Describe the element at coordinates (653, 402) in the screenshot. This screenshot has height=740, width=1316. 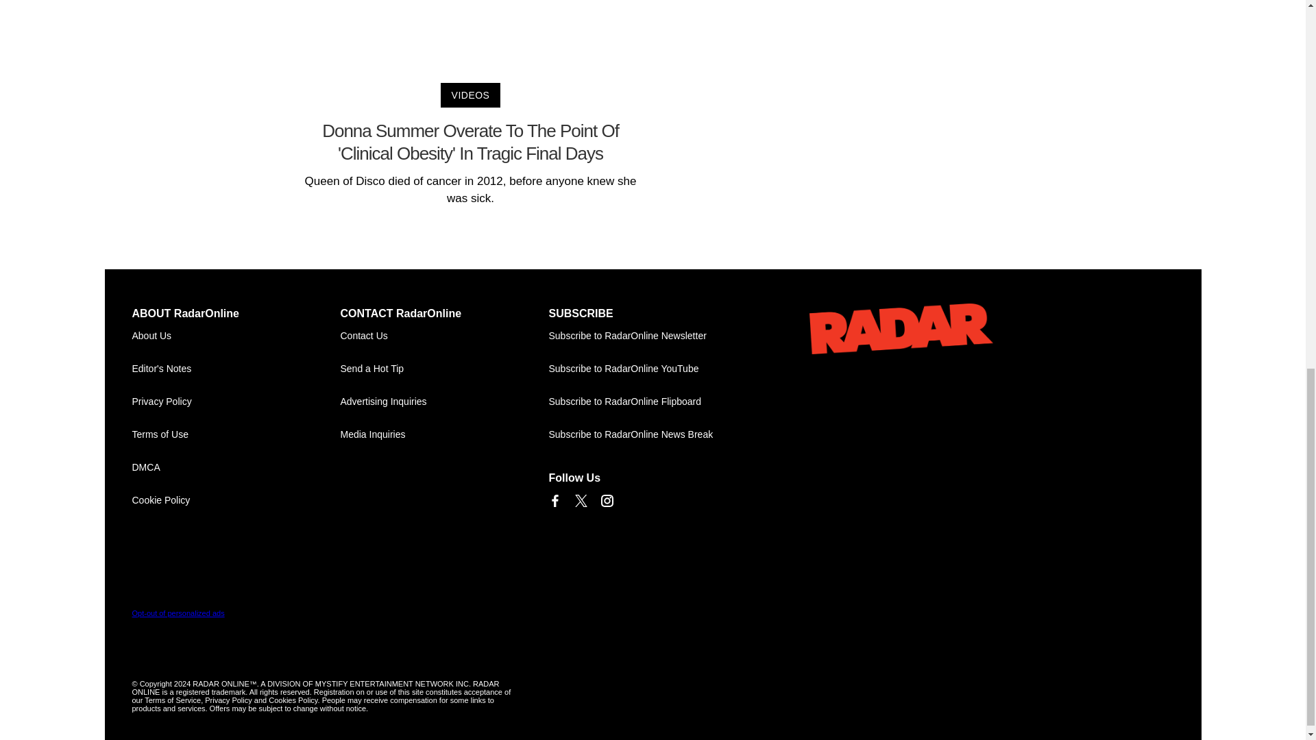
I see `Subscribe to RadarOnline Flipboard` at that location.